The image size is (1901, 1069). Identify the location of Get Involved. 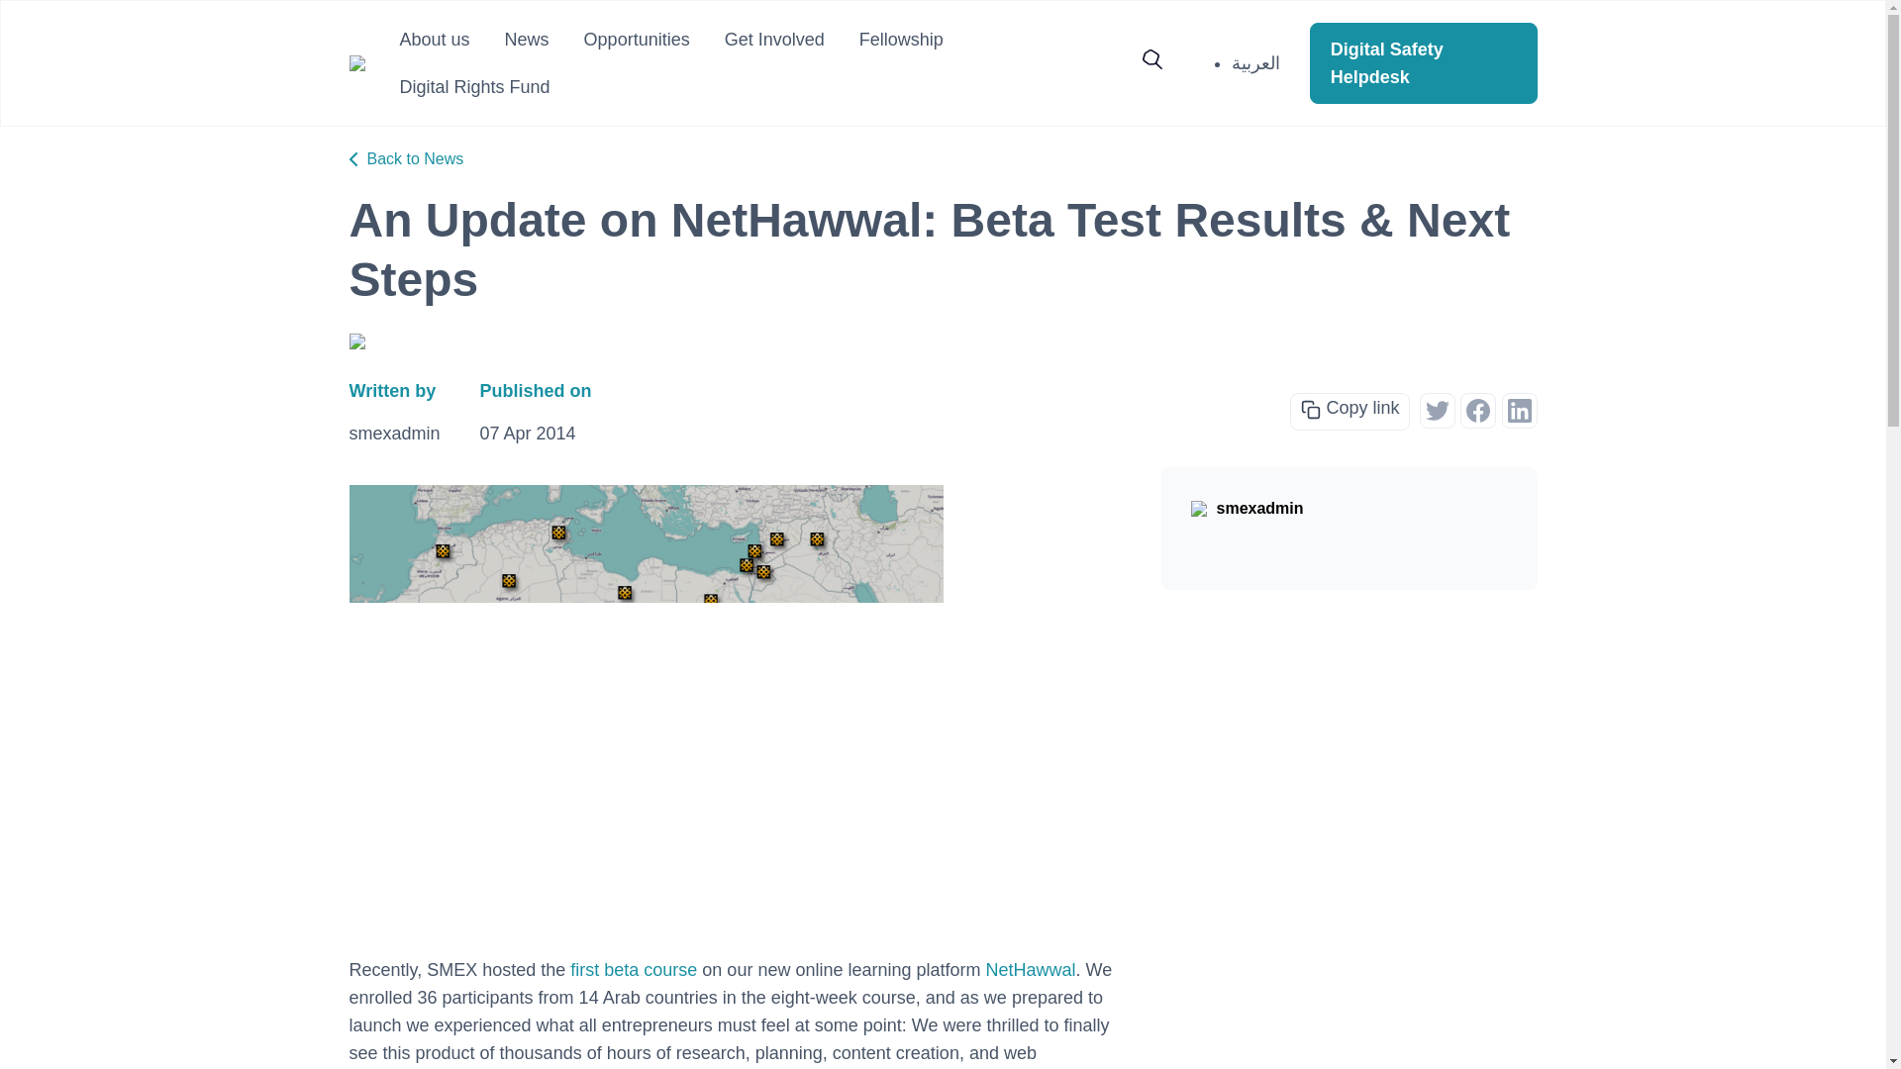
(774, 40).